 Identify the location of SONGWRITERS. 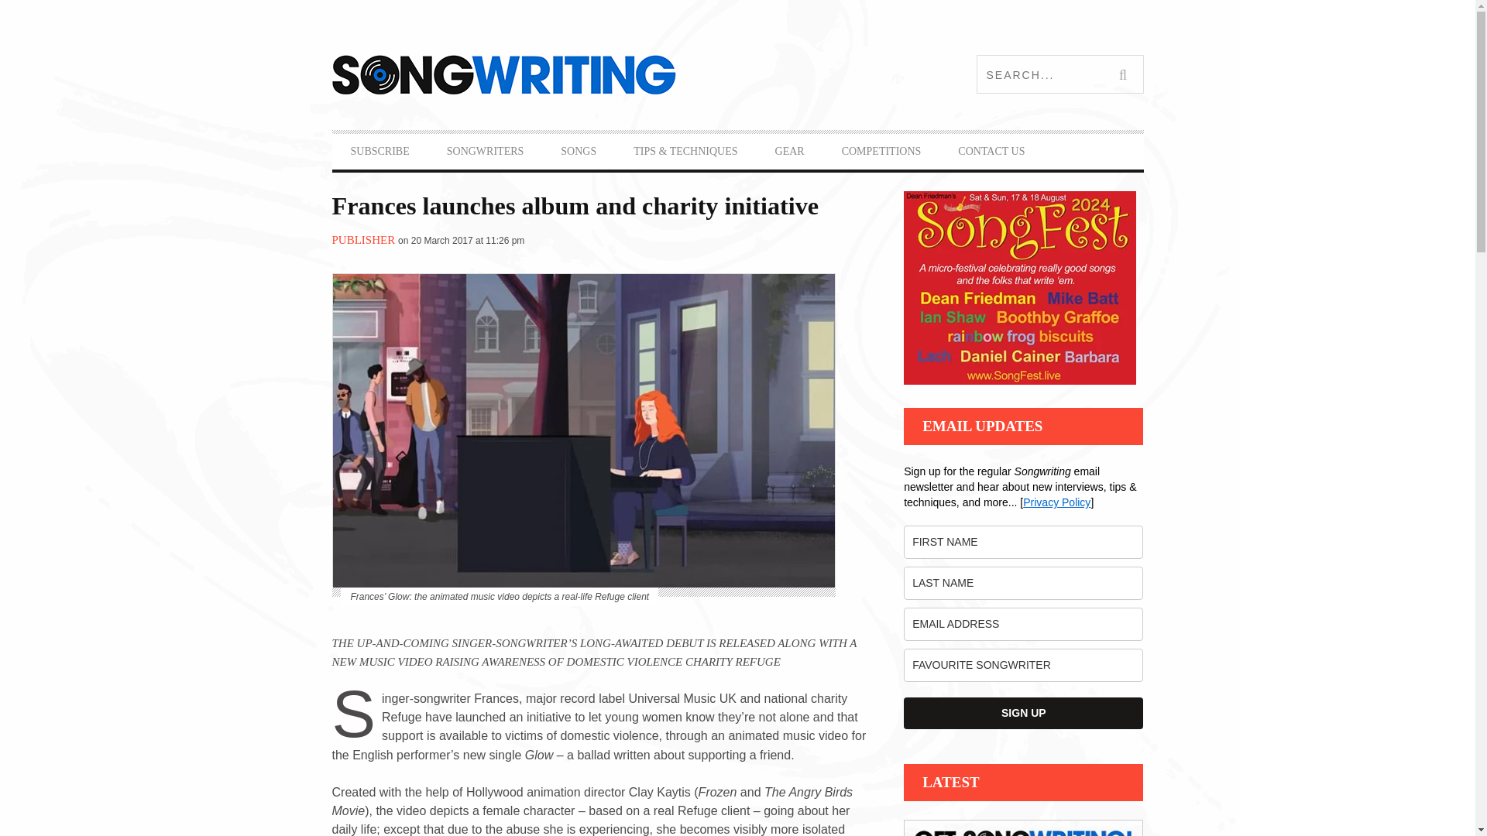
(485, 152).